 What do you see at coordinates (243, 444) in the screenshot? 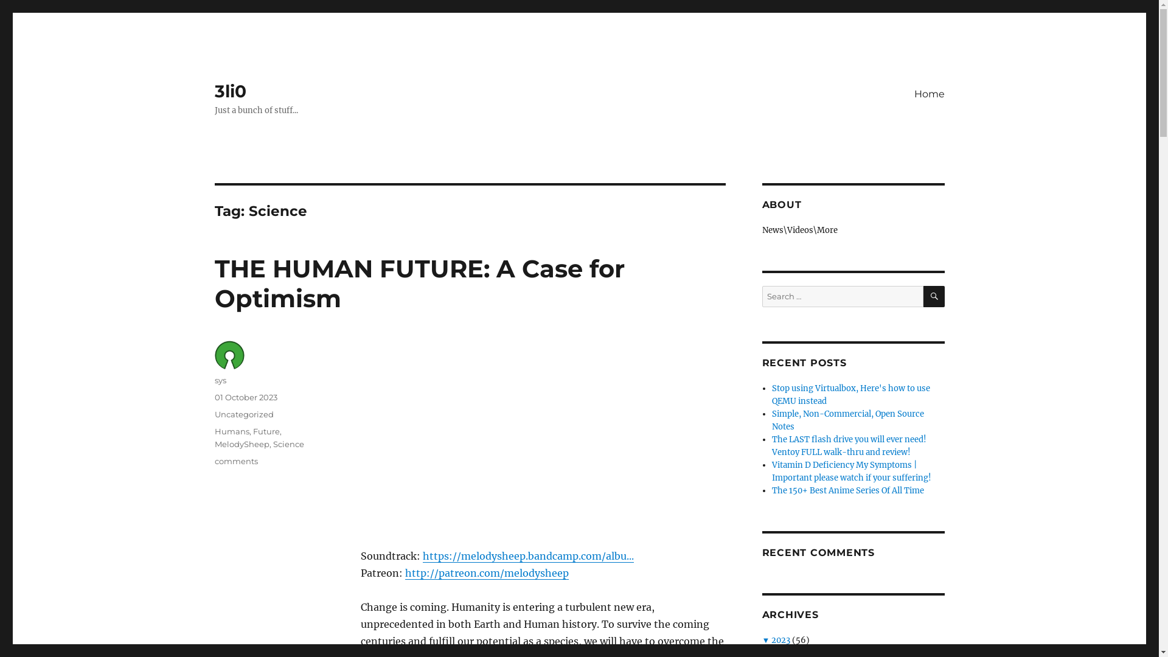
I see `MelodySheep` at bounding box center [243, 444].